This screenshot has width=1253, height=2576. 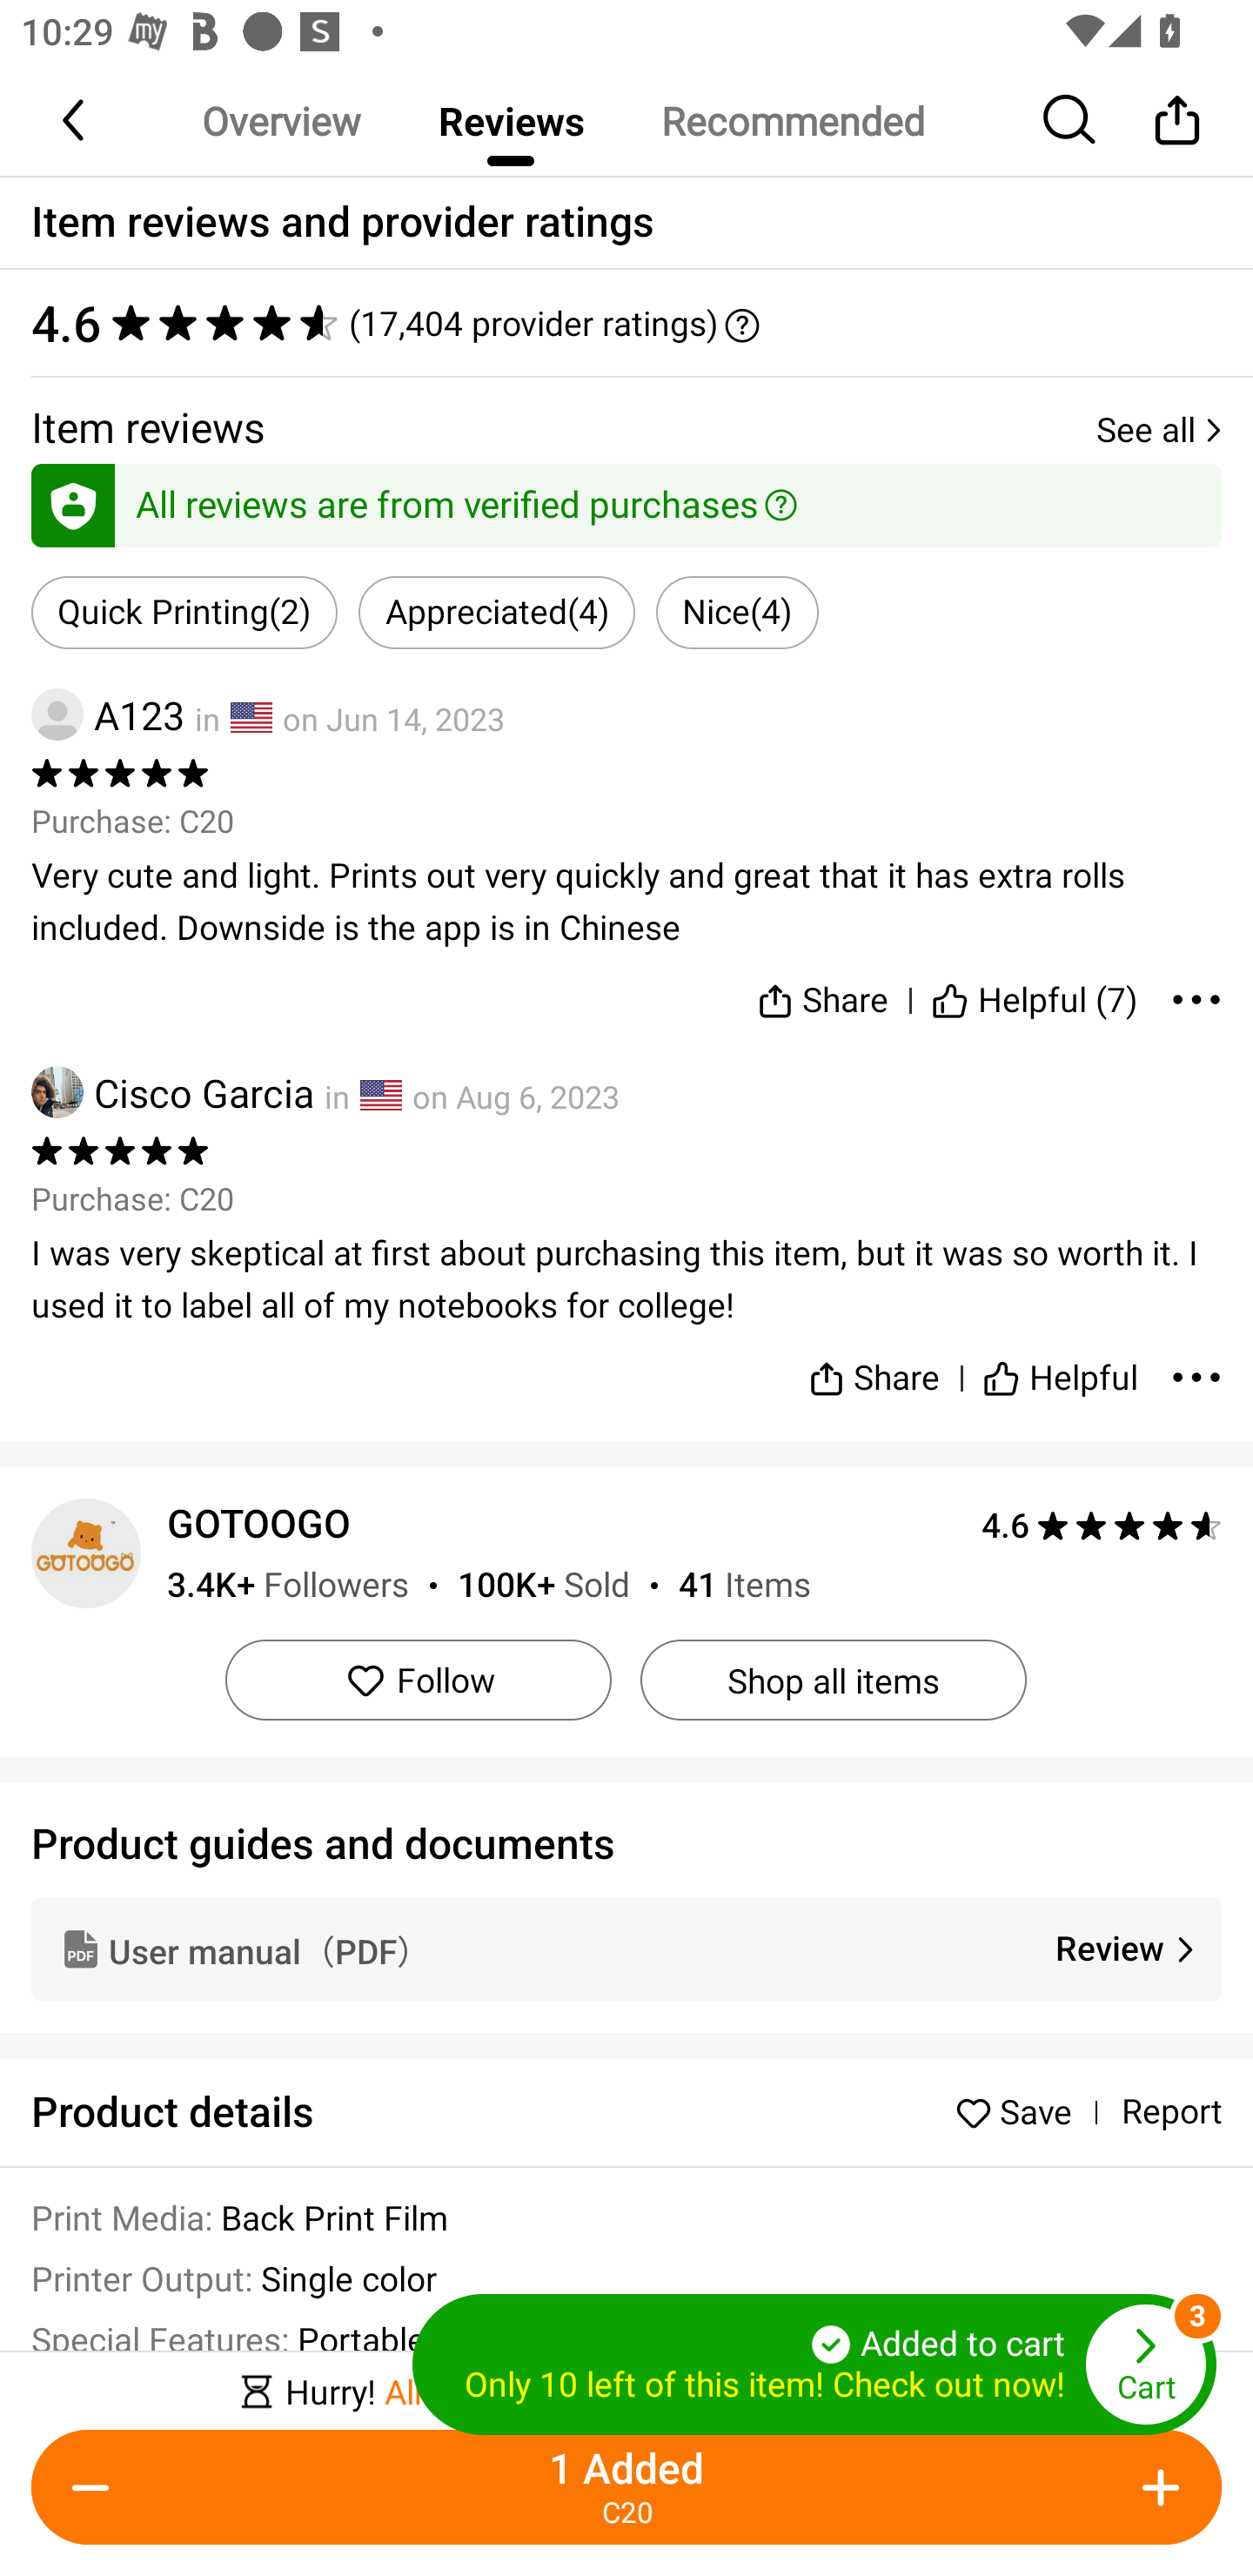 What do you see at coordinates (1060, 1365) in the screenshot?
I see `  Helpful` at bounding box center [1060, 1365].